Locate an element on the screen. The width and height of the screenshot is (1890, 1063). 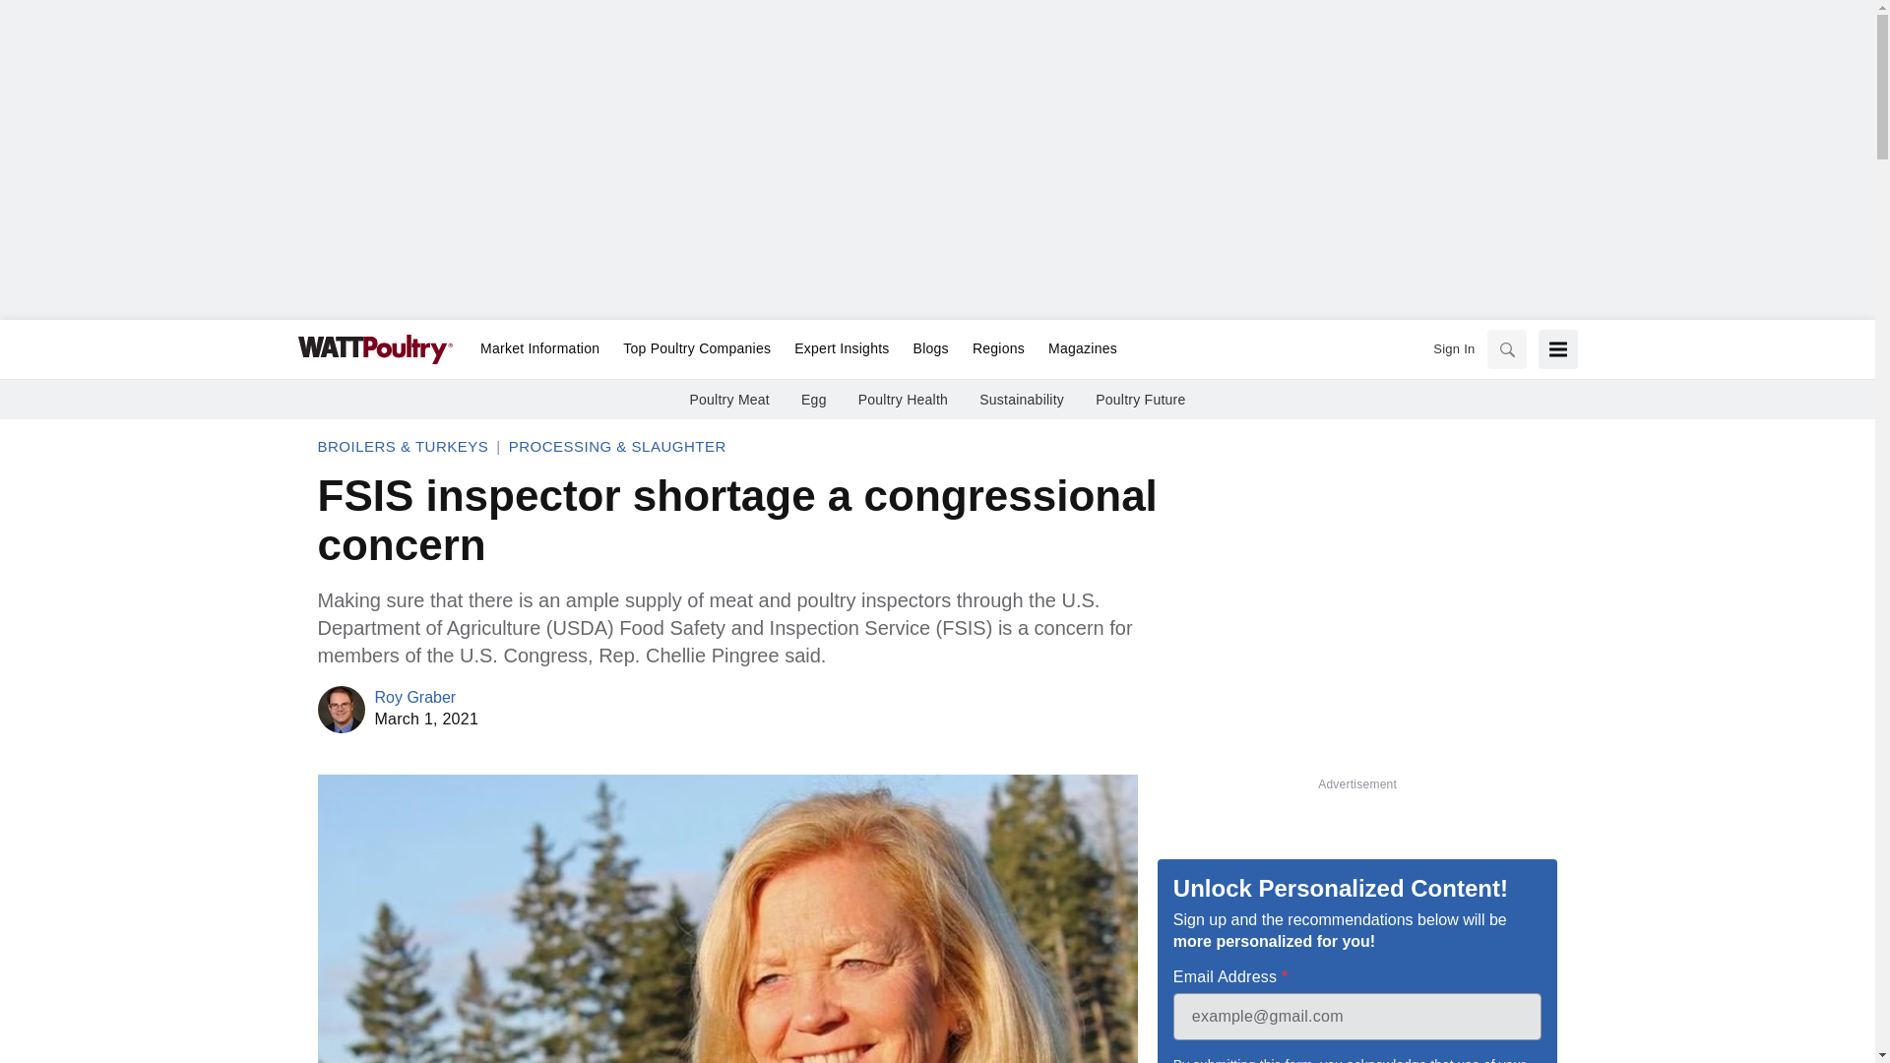
Poultry Health is located at coordinates (903, 400).